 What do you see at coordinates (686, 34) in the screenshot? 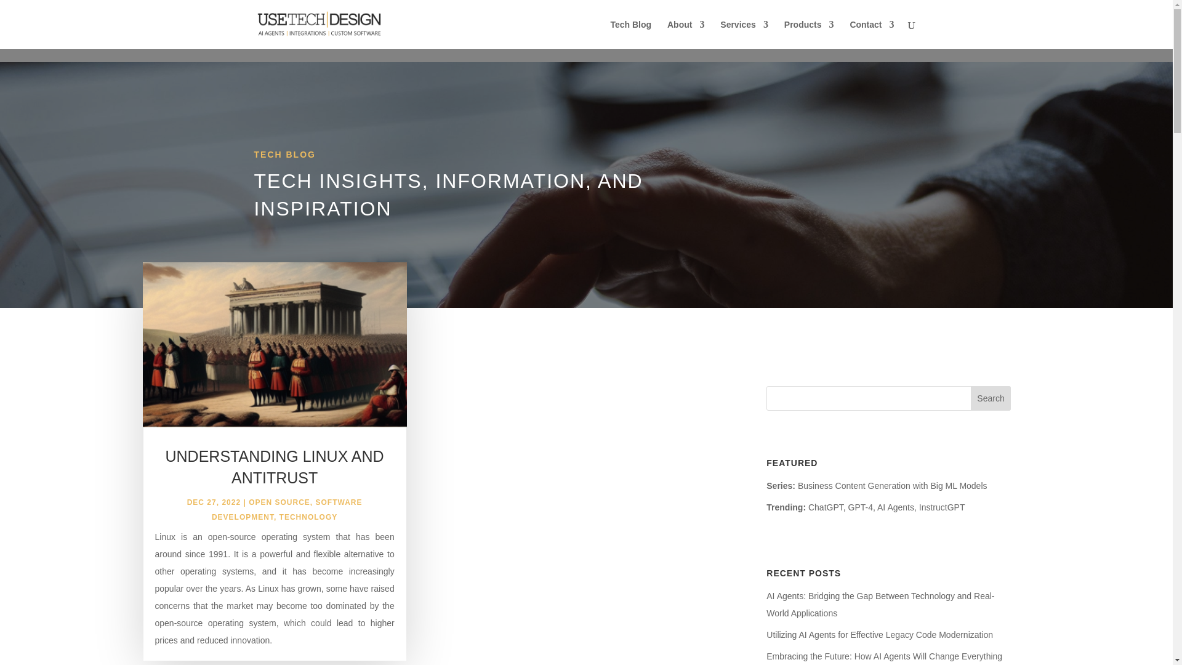
I see `Learn more about UseTech Design` at bounding box center [686, 34].